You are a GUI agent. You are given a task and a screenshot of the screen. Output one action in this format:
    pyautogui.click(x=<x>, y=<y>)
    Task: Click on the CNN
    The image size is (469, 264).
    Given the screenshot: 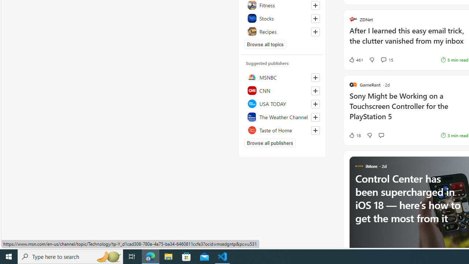 What is the action you would take?
    pyautogui.click(x=282, y=90)
    